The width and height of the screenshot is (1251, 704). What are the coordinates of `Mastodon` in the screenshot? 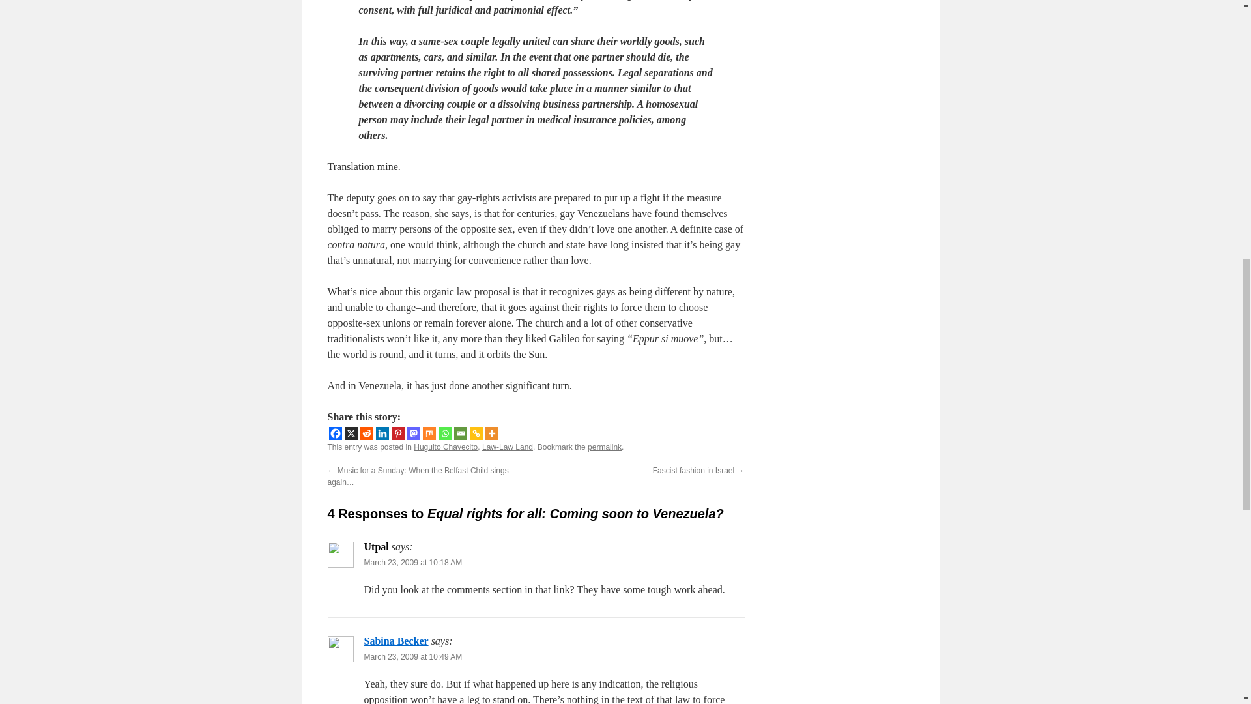 It's located at (413, 433).